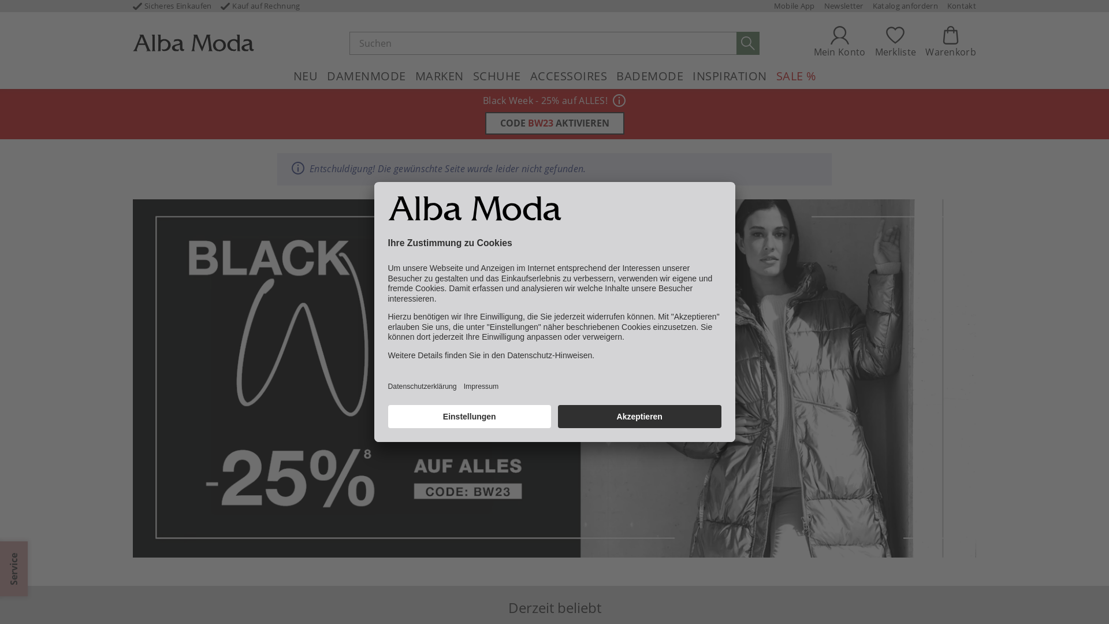  I want to click on Newsletter, so click(844, 6).